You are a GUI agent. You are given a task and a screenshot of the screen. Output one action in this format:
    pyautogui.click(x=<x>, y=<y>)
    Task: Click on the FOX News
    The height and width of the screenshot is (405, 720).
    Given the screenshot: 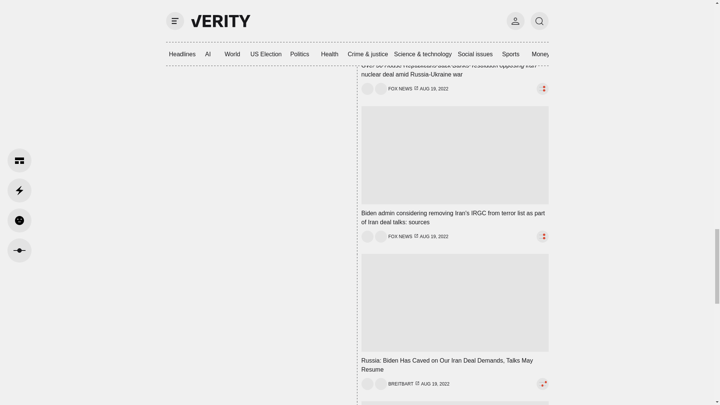 What is the action you would take?
    pyautogui.click(x=400, y=237)
    